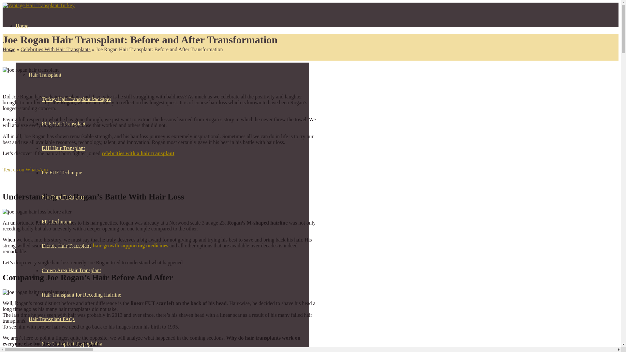 Image resolution: width=626 pixels, height=352 pixels. What do you see at coordinates (32, 50) in the screenshot?
I see `Hair Transplant` at bounding box center [32, 50].